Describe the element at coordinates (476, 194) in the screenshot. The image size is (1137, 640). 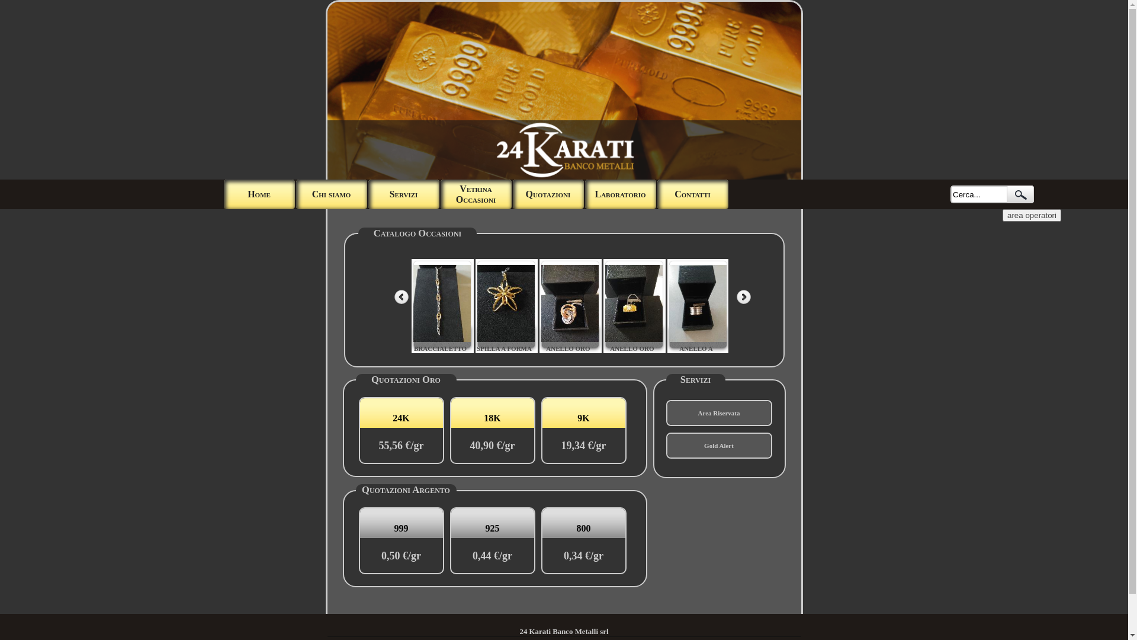
I see `Vetrina Occasioni` at that location.